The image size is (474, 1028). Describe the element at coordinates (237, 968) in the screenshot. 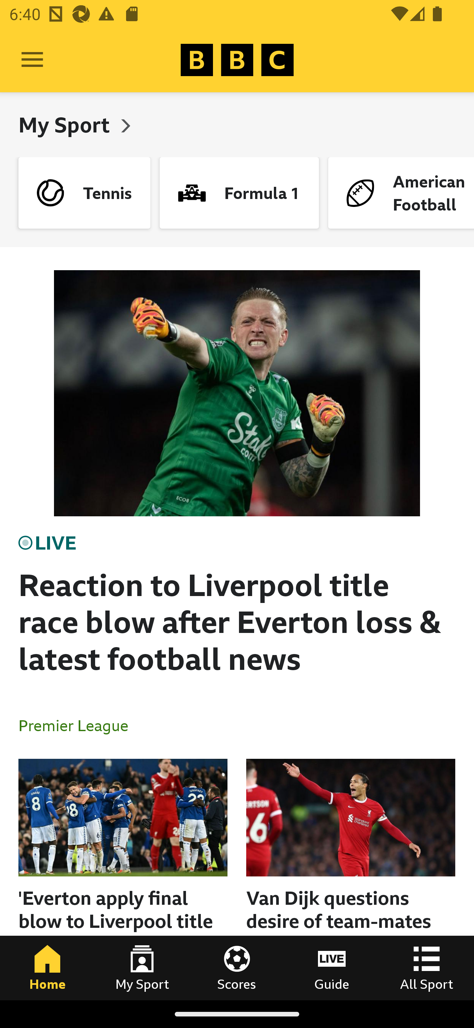

I see `Scores` at that location.